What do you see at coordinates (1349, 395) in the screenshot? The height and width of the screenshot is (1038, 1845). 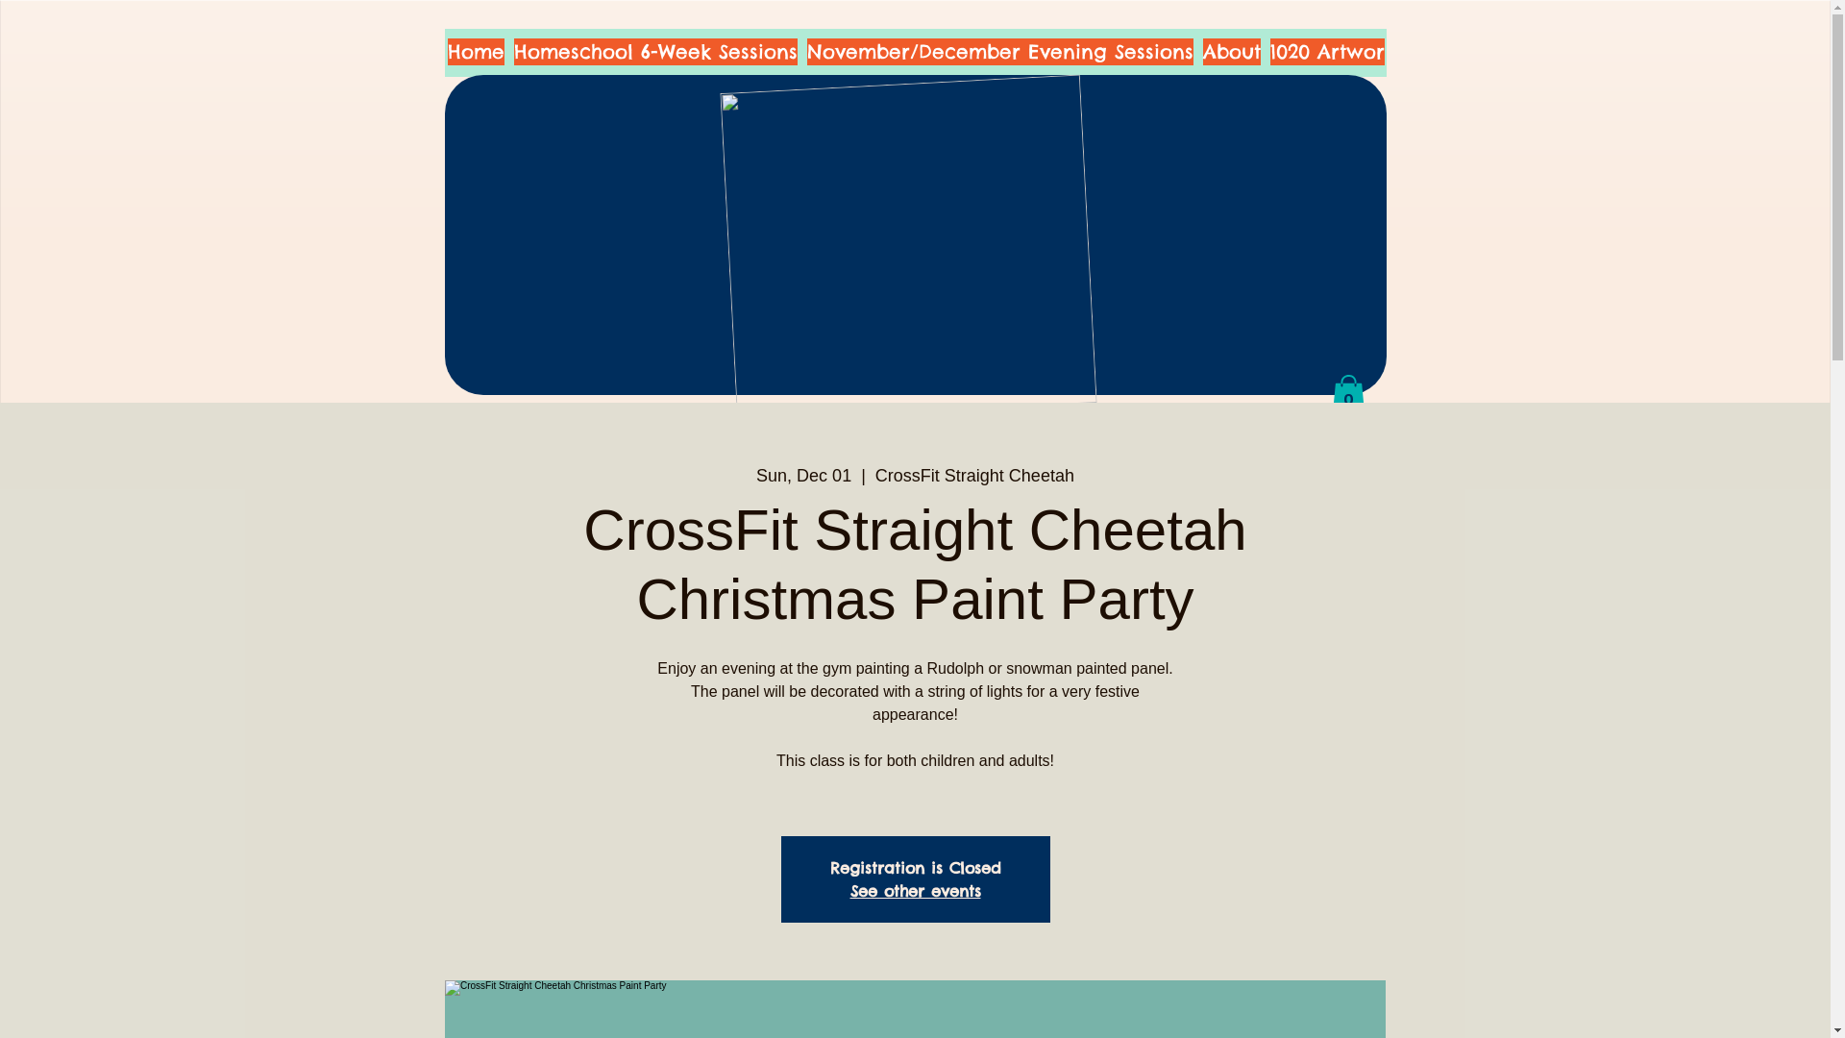 I see `0` at bounding box center [1349, 395].